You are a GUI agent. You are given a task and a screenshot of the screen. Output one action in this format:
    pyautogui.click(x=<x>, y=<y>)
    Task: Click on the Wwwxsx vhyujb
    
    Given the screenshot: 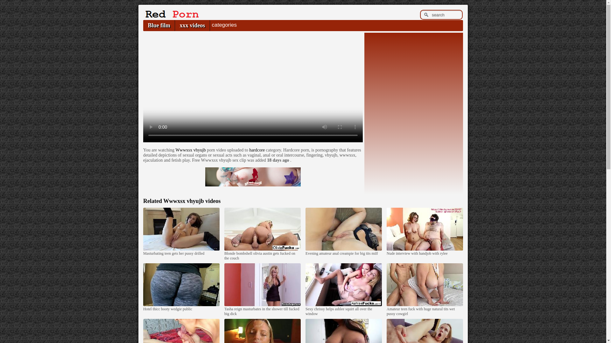 What is the action you would take?
    pyautogui.click(x=190, y=150)
    